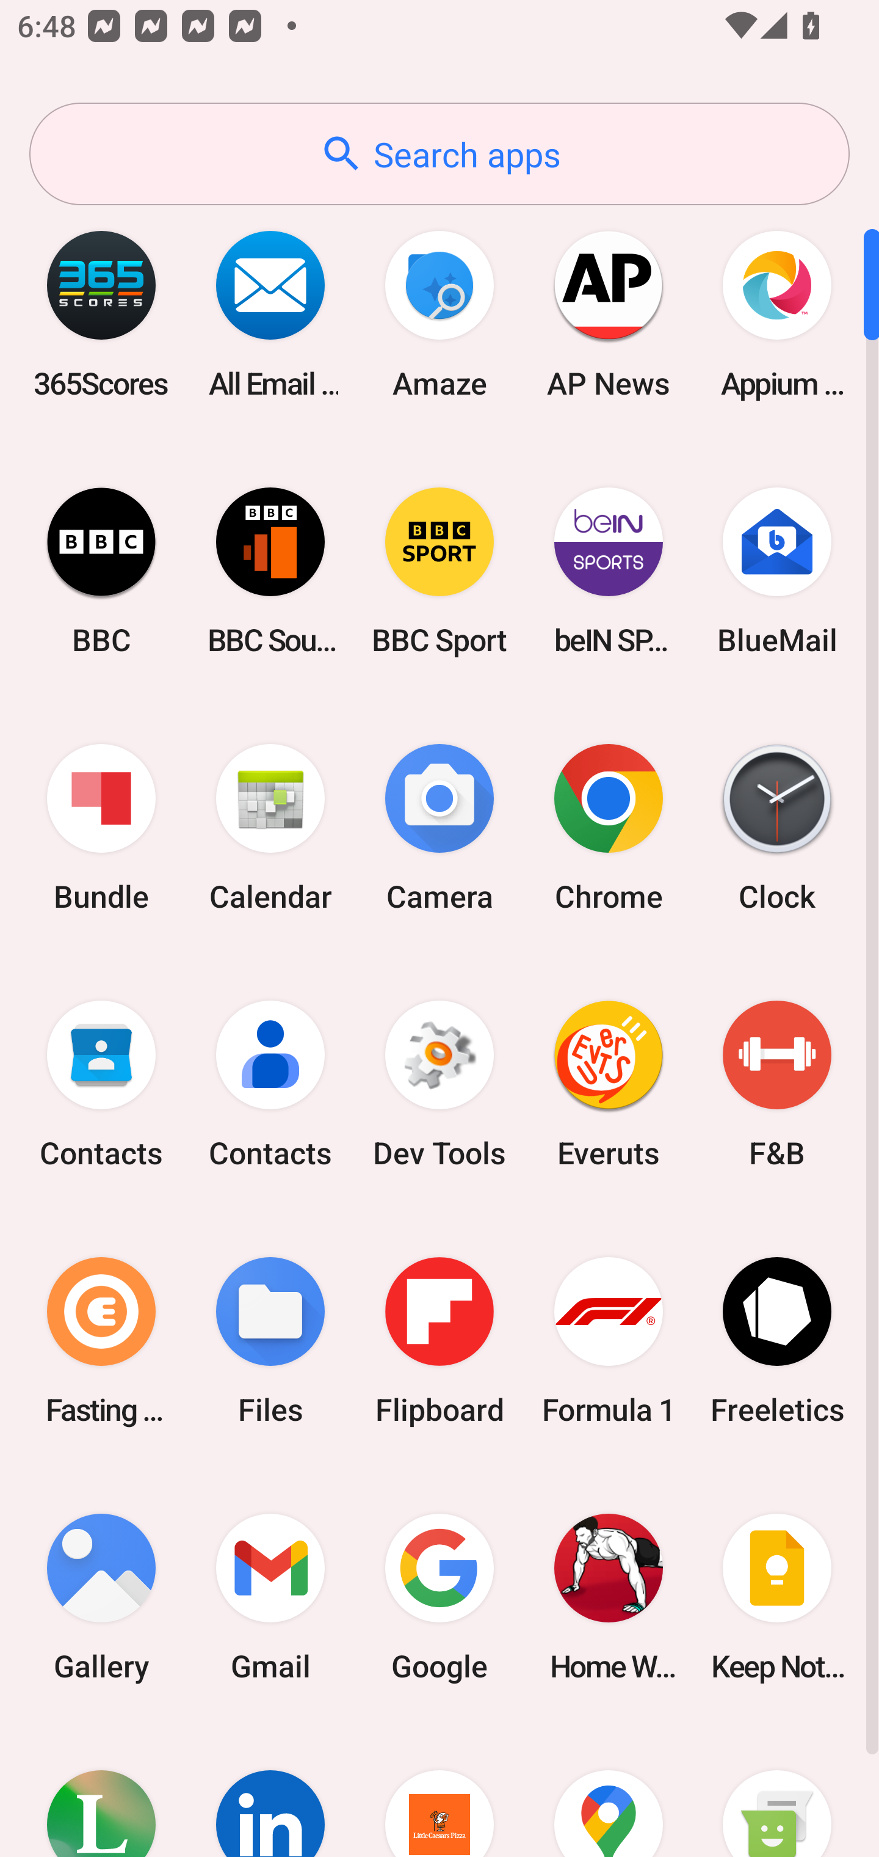  Describe the element at coordinates (777, 314) in the screenshot. I see `Appium Settings` at that location.